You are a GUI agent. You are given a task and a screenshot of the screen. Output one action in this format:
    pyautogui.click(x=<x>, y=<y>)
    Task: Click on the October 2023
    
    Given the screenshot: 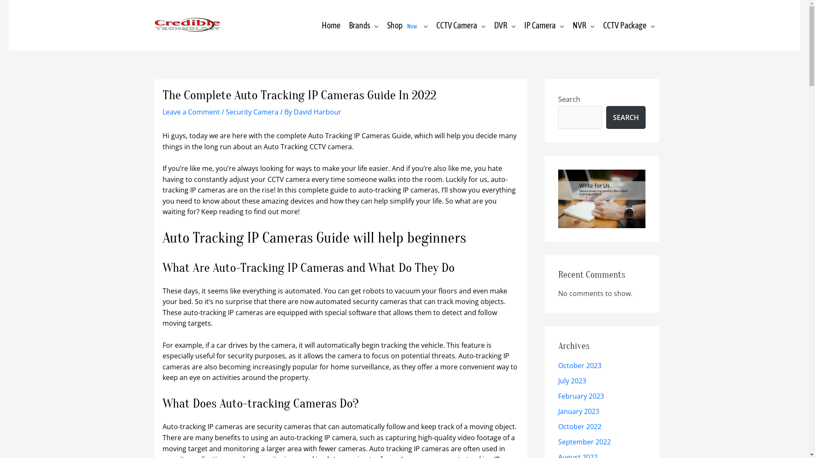 What is the action you would take?
    pyautogui.click(x=579, y=366)
    